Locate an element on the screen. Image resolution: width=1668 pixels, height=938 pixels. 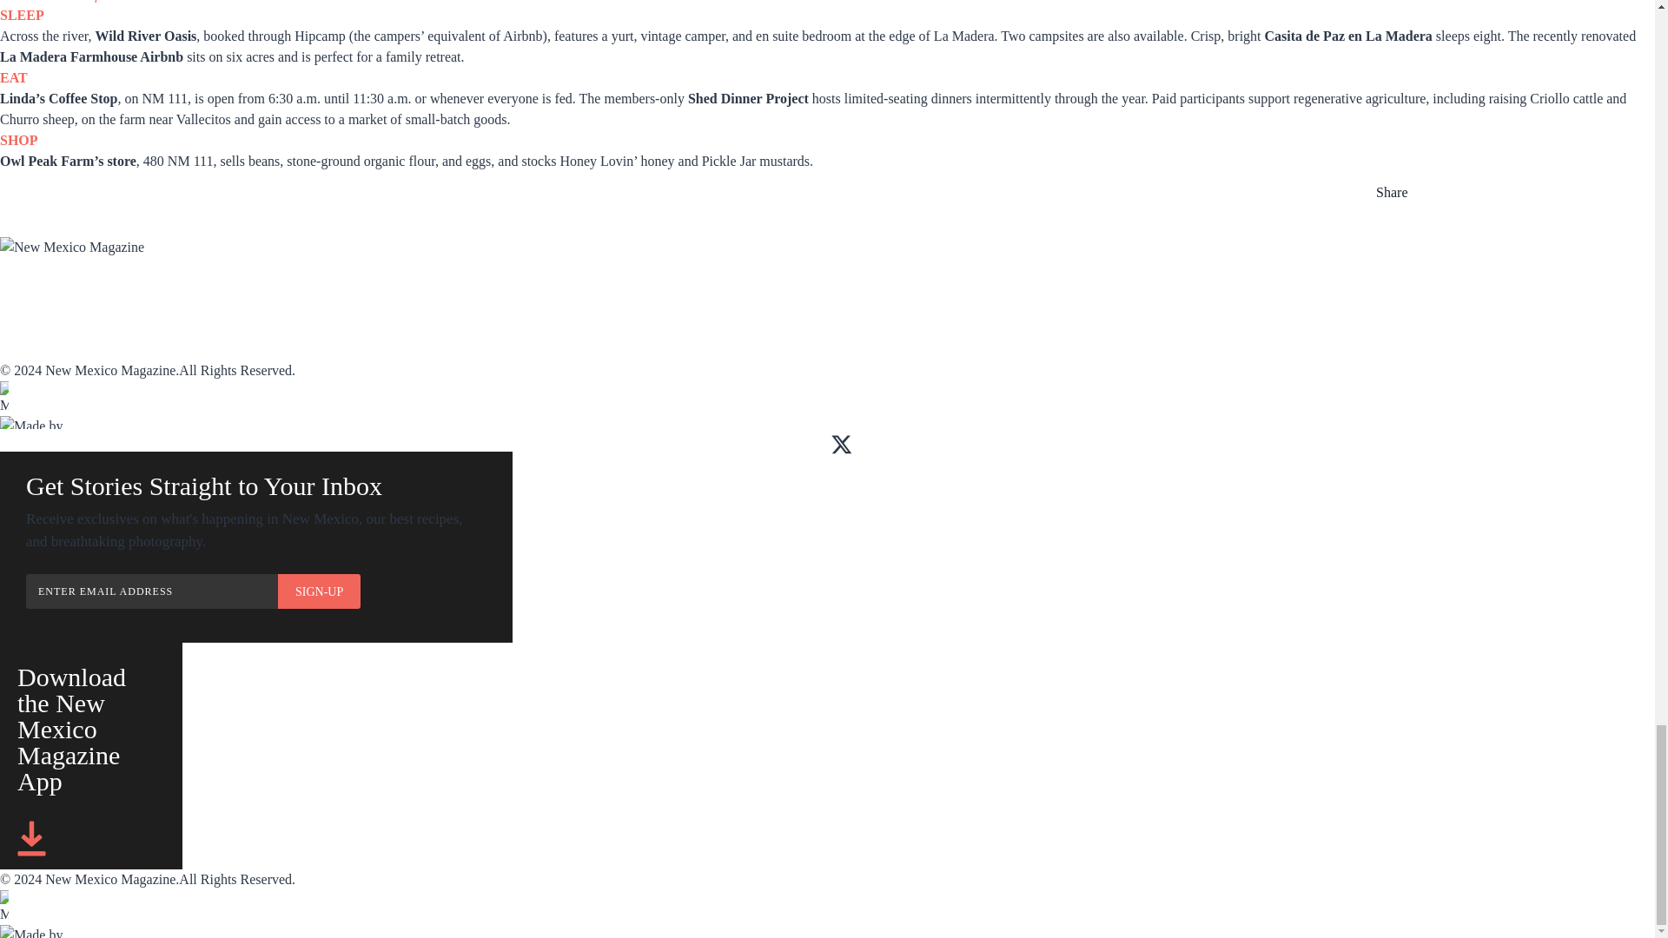
Store is located at coordinates (685, 292).